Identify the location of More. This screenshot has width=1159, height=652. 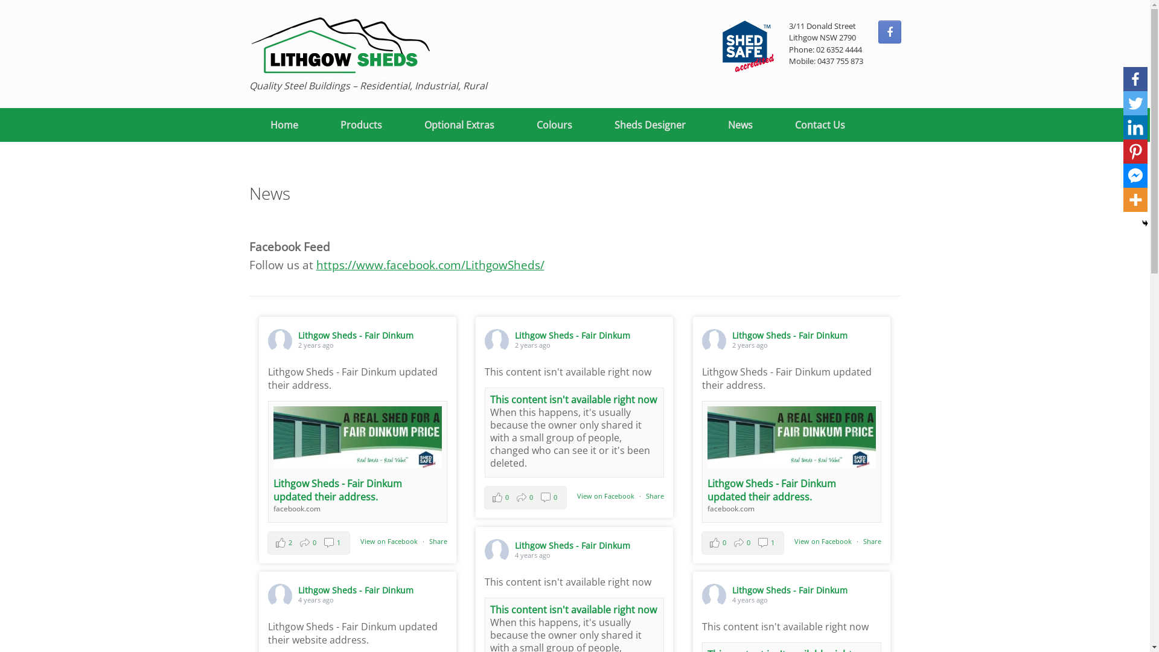
(1135, 200).